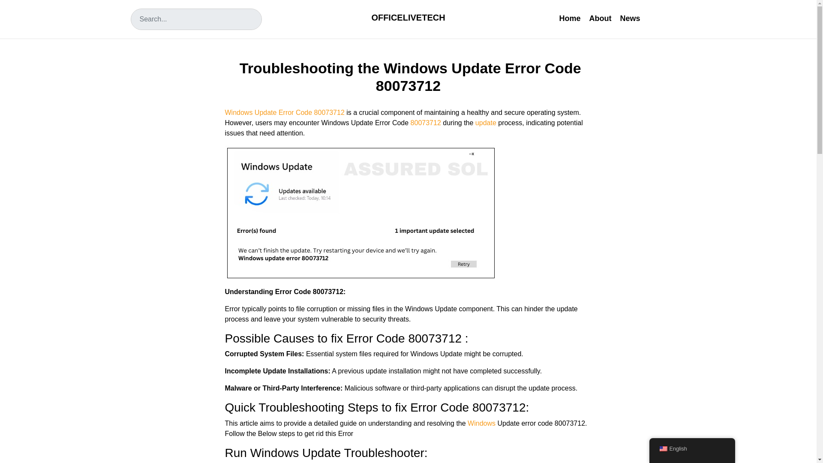  I want to click on About, so click(600, 18).